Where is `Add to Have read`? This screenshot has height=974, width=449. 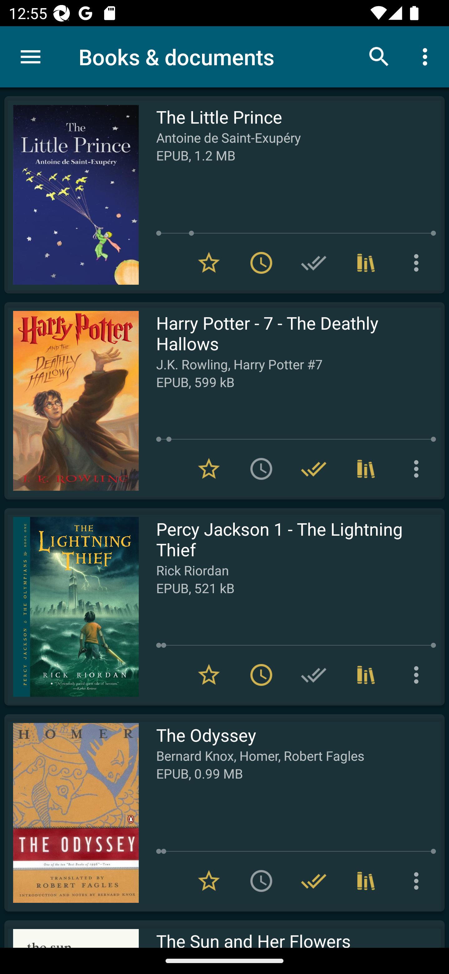 Add to Have read is located at coordinates (314, 675).